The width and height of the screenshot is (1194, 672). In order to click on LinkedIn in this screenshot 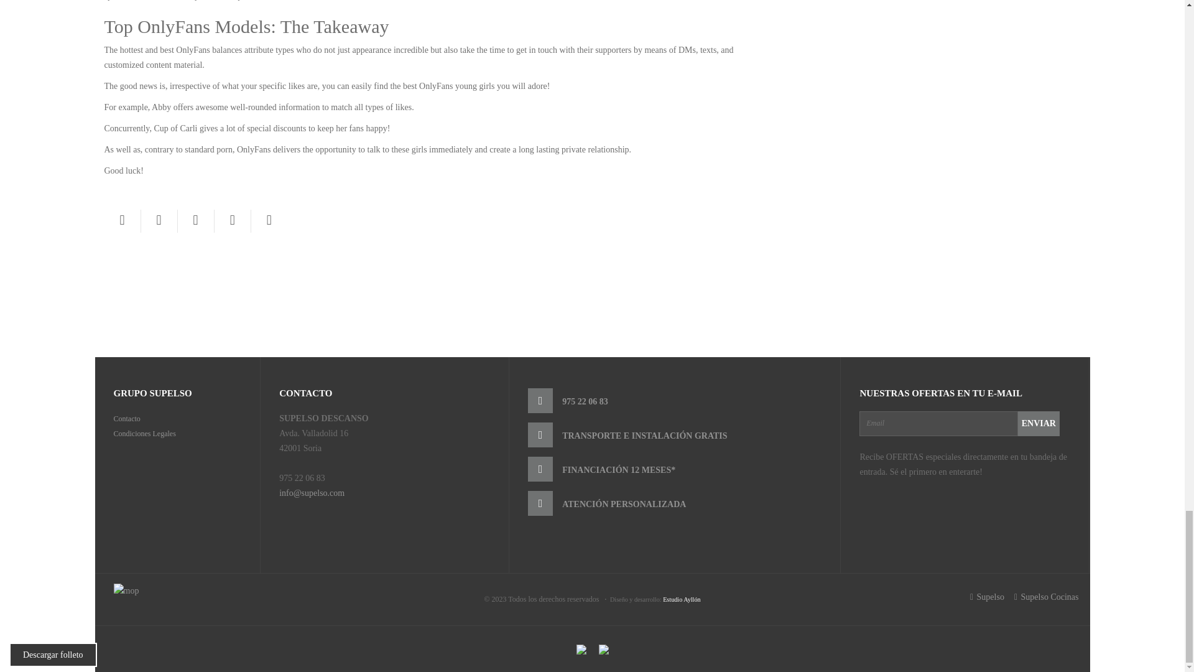, I will do `click(269, 220)`.